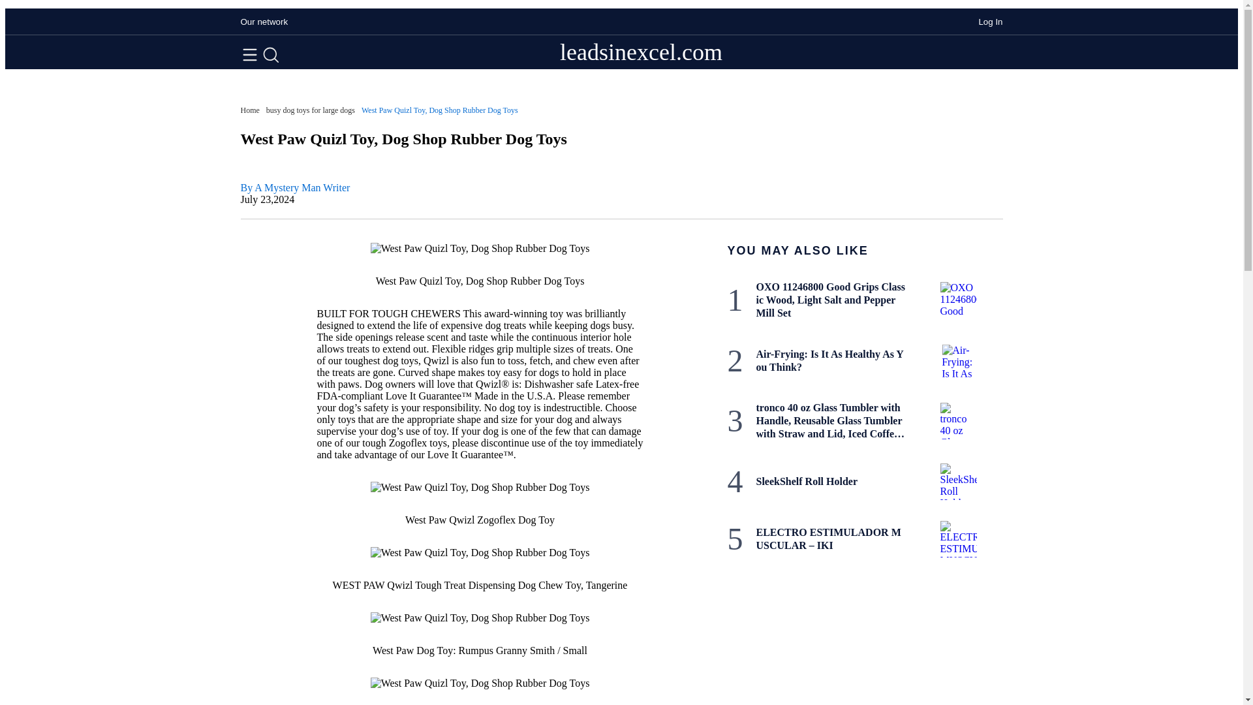 Image resolution: width=1253 pixels, height=705 pixels. What do you see at coordinates (310, 110) in the screenshot?
I see `busy dog toys for large dogs` at bounding box center [310, 110].